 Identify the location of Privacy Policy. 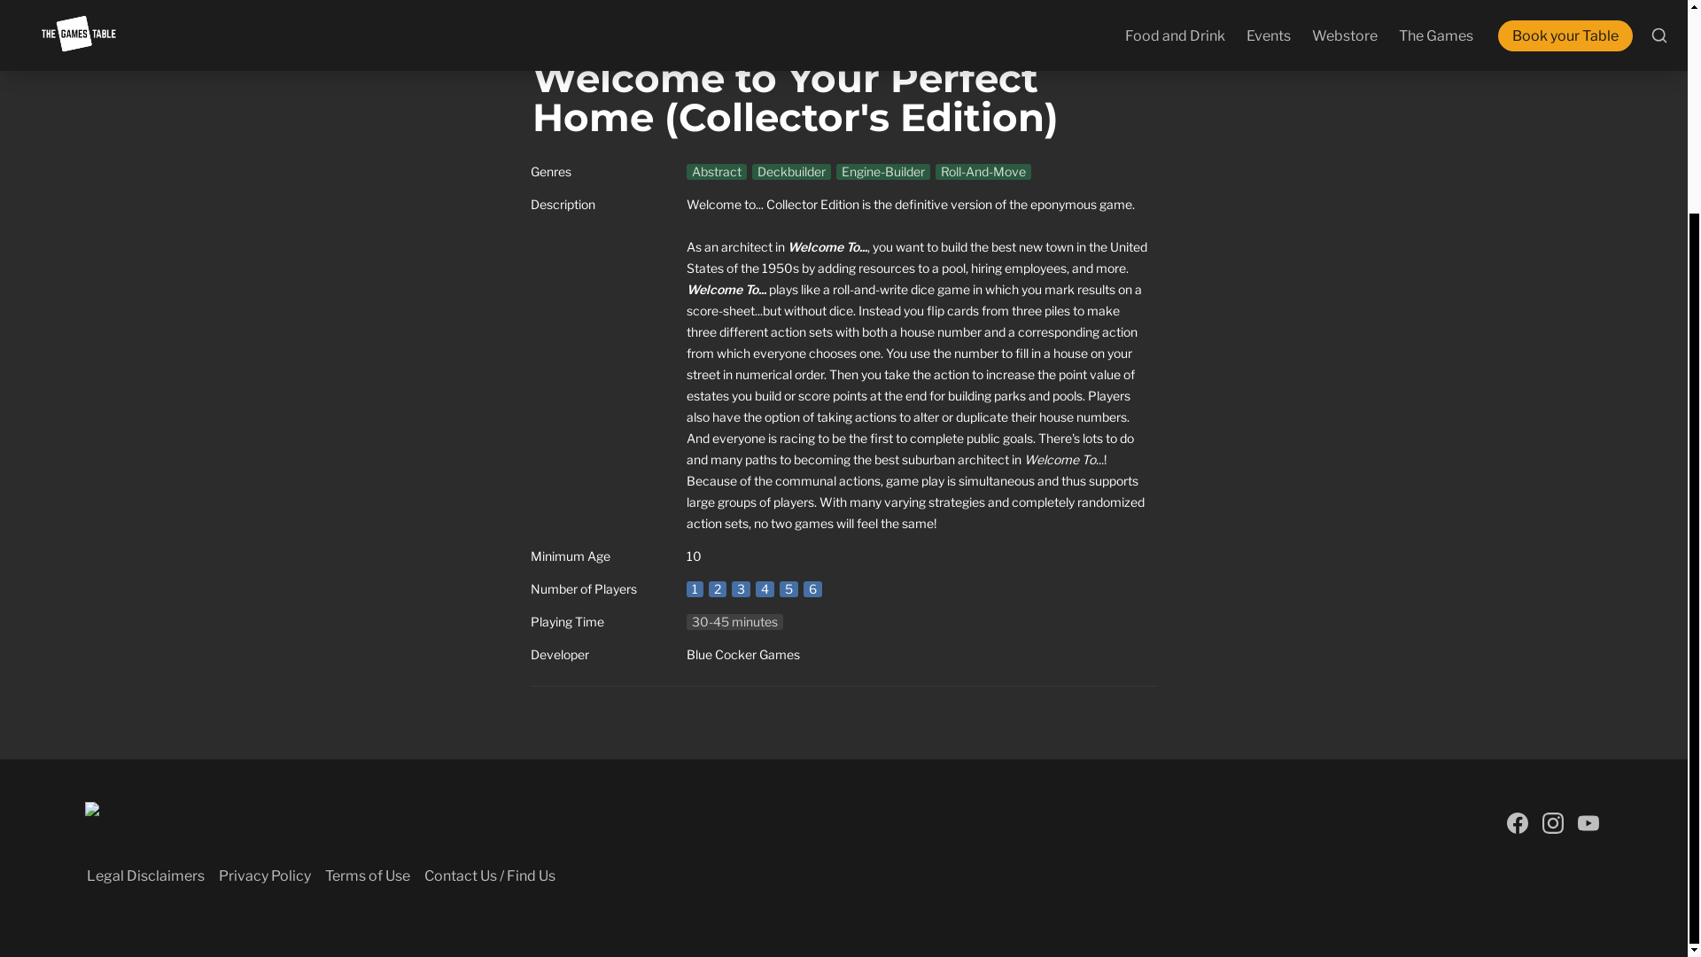
(265, 875).